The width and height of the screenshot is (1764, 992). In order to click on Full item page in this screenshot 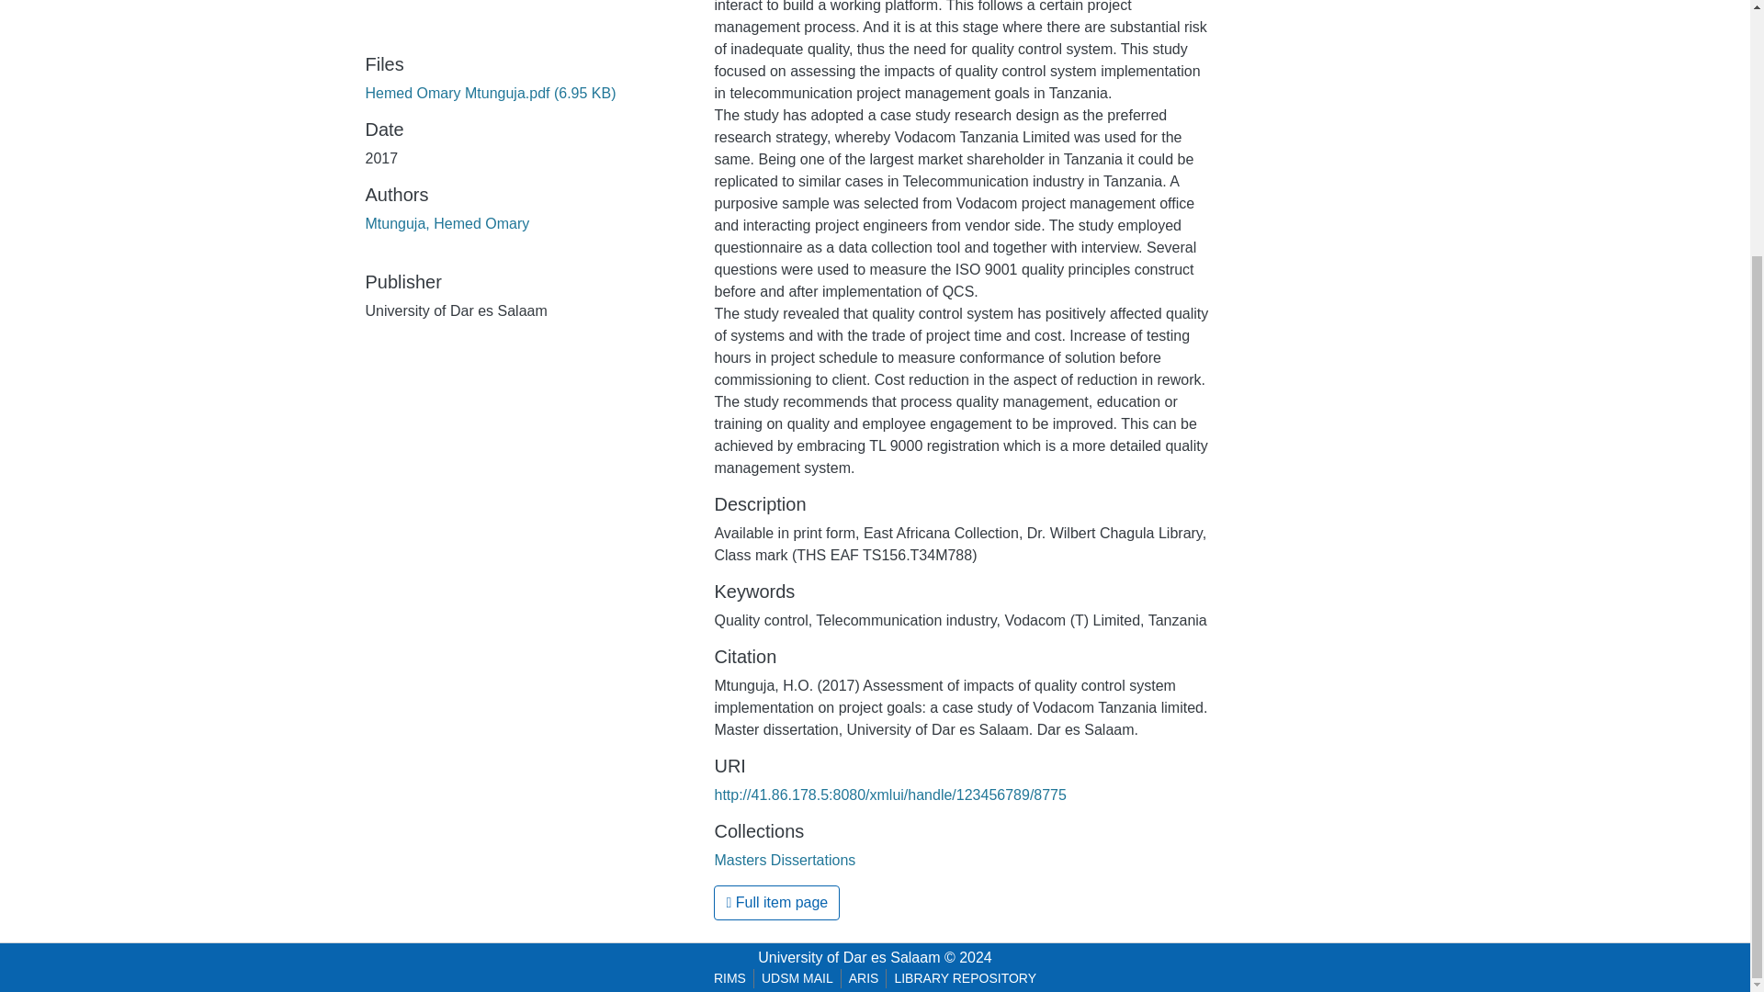, I will do `click(776, 903)`.